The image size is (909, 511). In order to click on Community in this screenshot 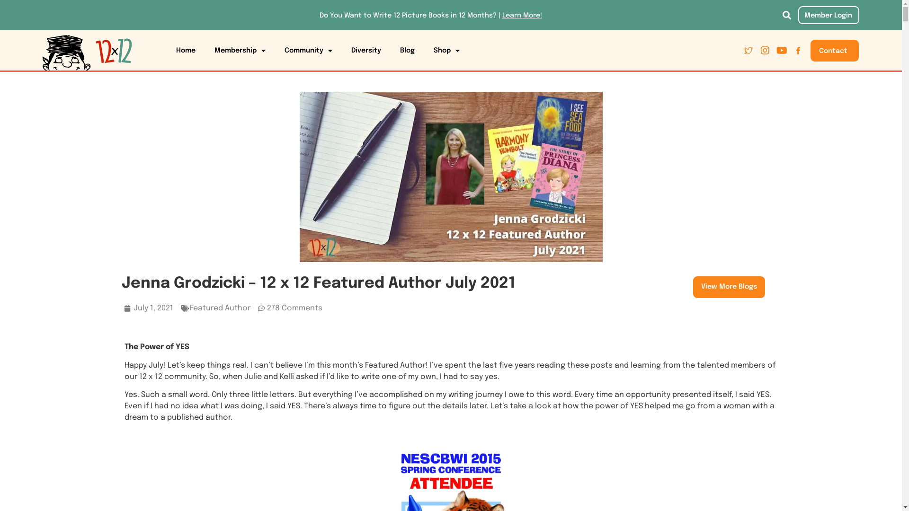, I will do `click(309, 51)`.